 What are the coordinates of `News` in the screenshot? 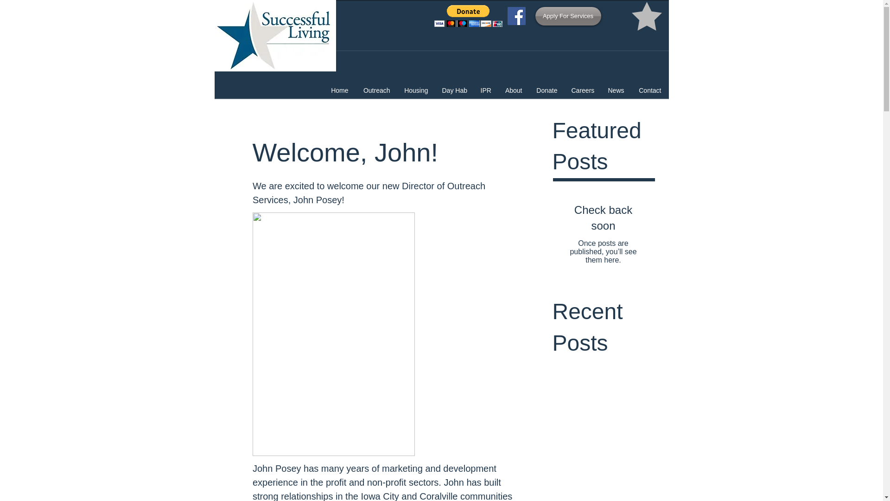 It's located at (616, 90).